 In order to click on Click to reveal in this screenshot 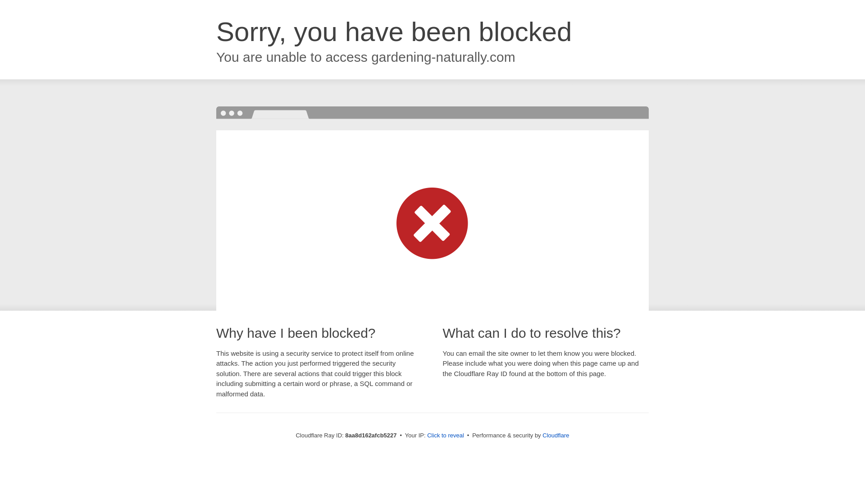, I will do `click(445, 436)`.